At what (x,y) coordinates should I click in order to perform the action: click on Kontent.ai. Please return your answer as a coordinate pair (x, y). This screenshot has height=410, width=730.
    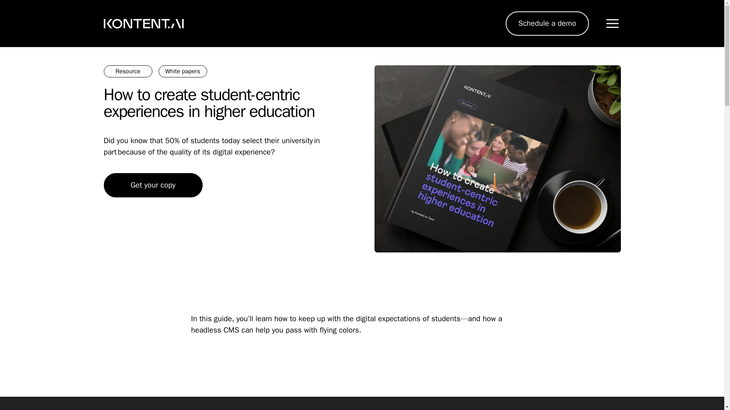
    Looking at the image, I should click on (143, 24).